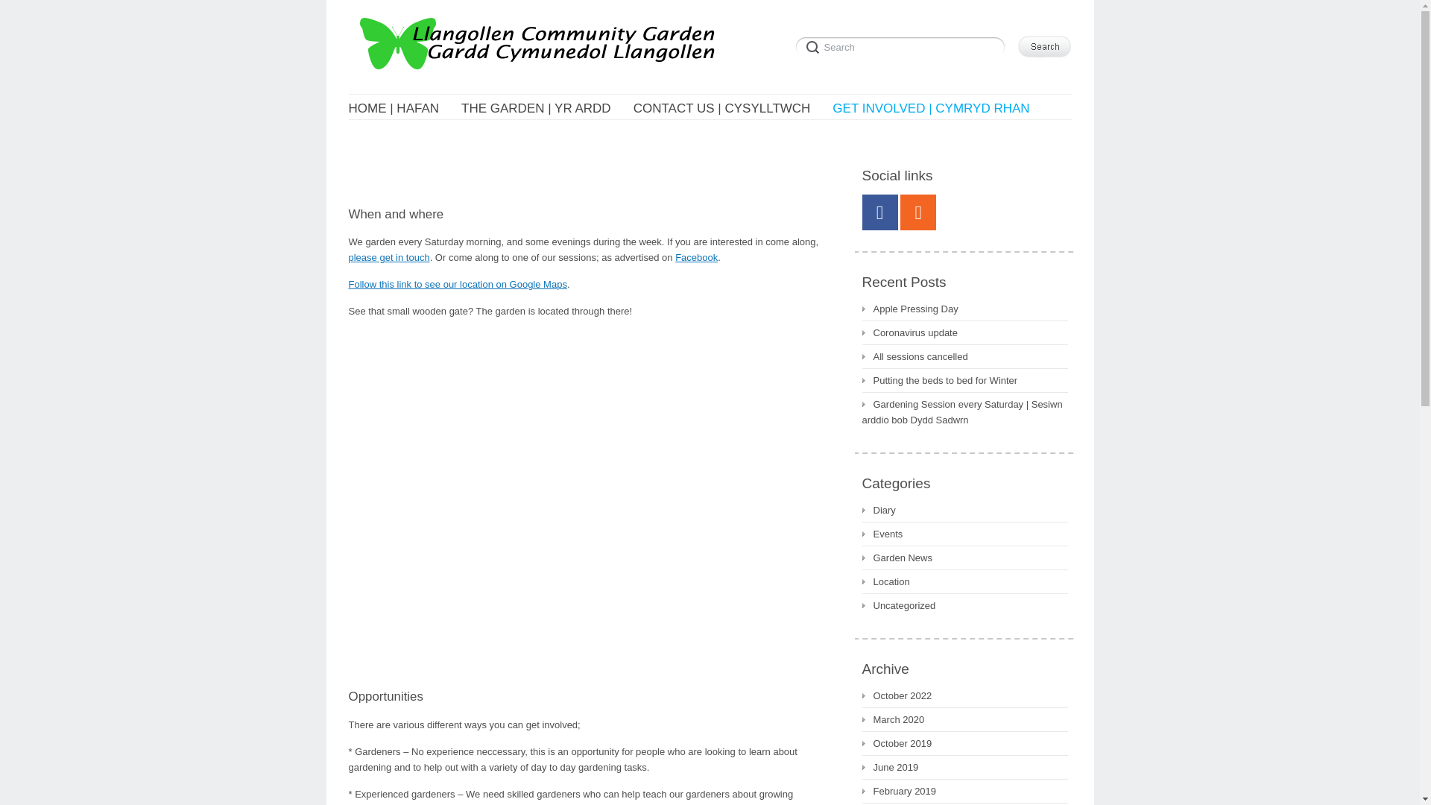 Image resolution: width=1431 pixels, height=805 pixels. What do you see at coordinates (914, 356) in the screenshot?
I see `All sessions cancelled` at bounding box center [914, 356].